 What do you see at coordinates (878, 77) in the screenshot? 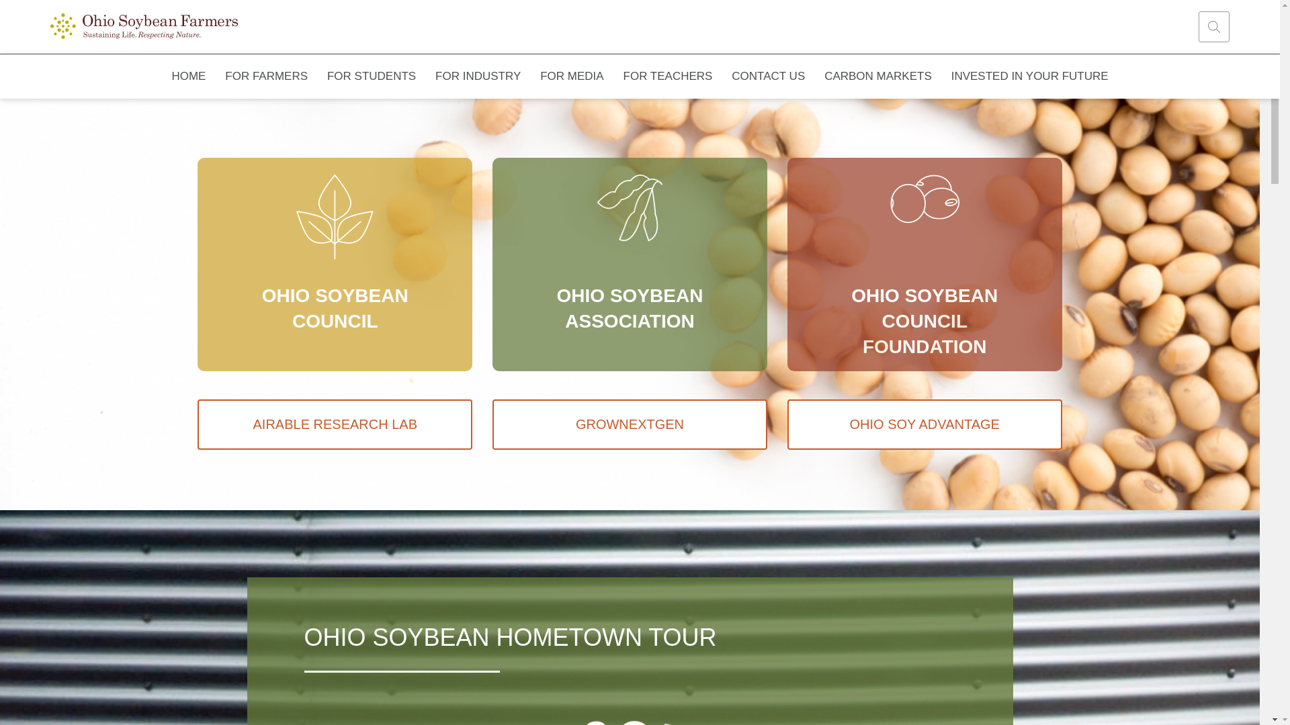
I see `CARBON MARKETS` at bounding box center [878, 77].